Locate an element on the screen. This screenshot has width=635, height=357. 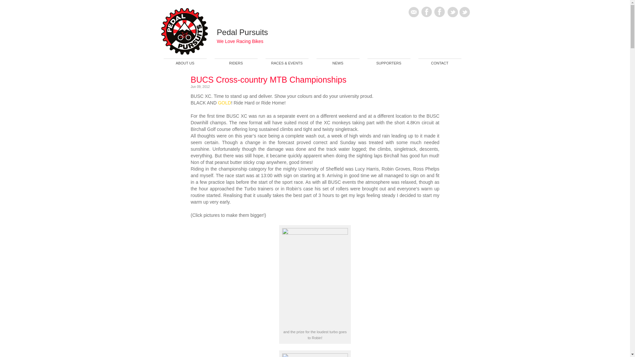
SUPPORTERS is located at coordinates (388, 64).